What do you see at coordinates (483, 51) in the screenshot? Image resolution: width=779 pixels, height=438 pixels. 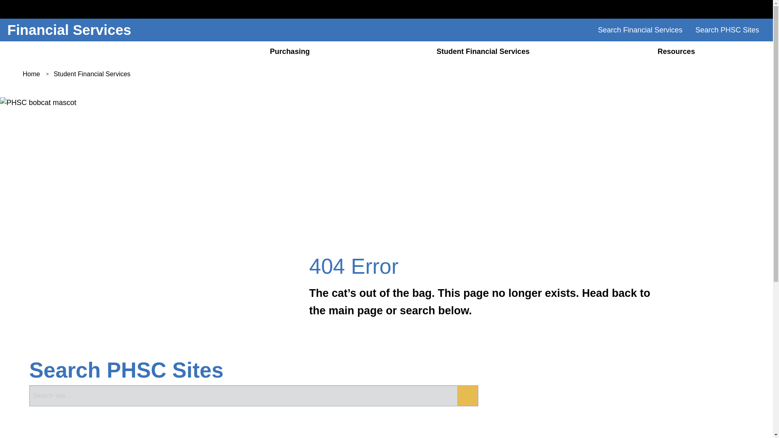 I see `Student Financial Services` at bounding box center [483, 51].